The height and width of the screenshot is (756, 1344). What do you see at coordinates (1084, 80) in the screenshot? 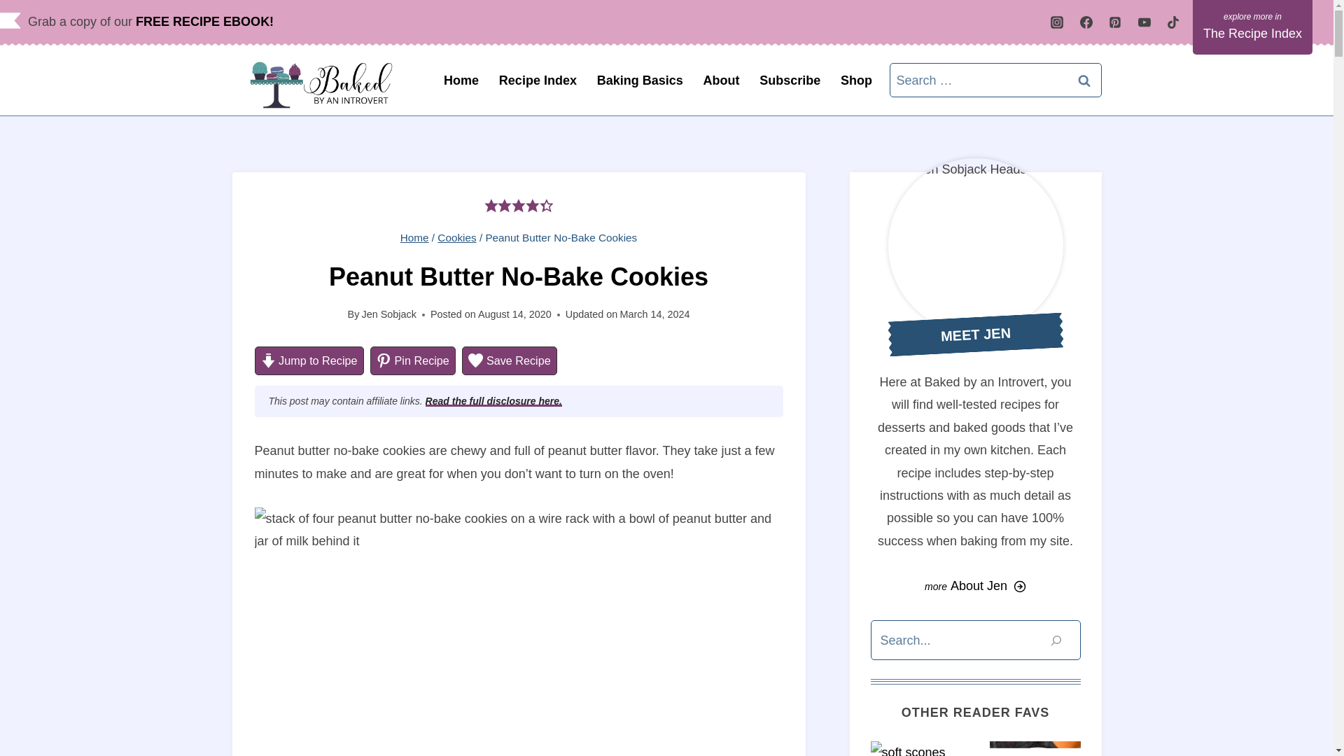
I see `Search` at bounding box center [1084, 80].